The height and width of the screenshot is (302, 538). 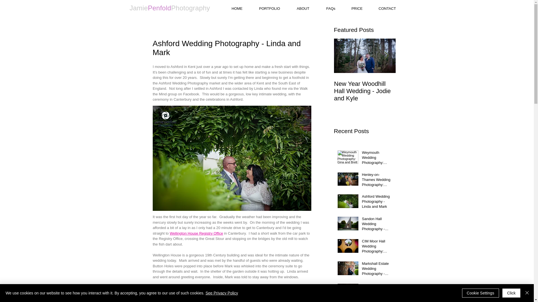 I want to click on Ashford Wedding Photography - Linda and Mark, so click(x=377, y=203).